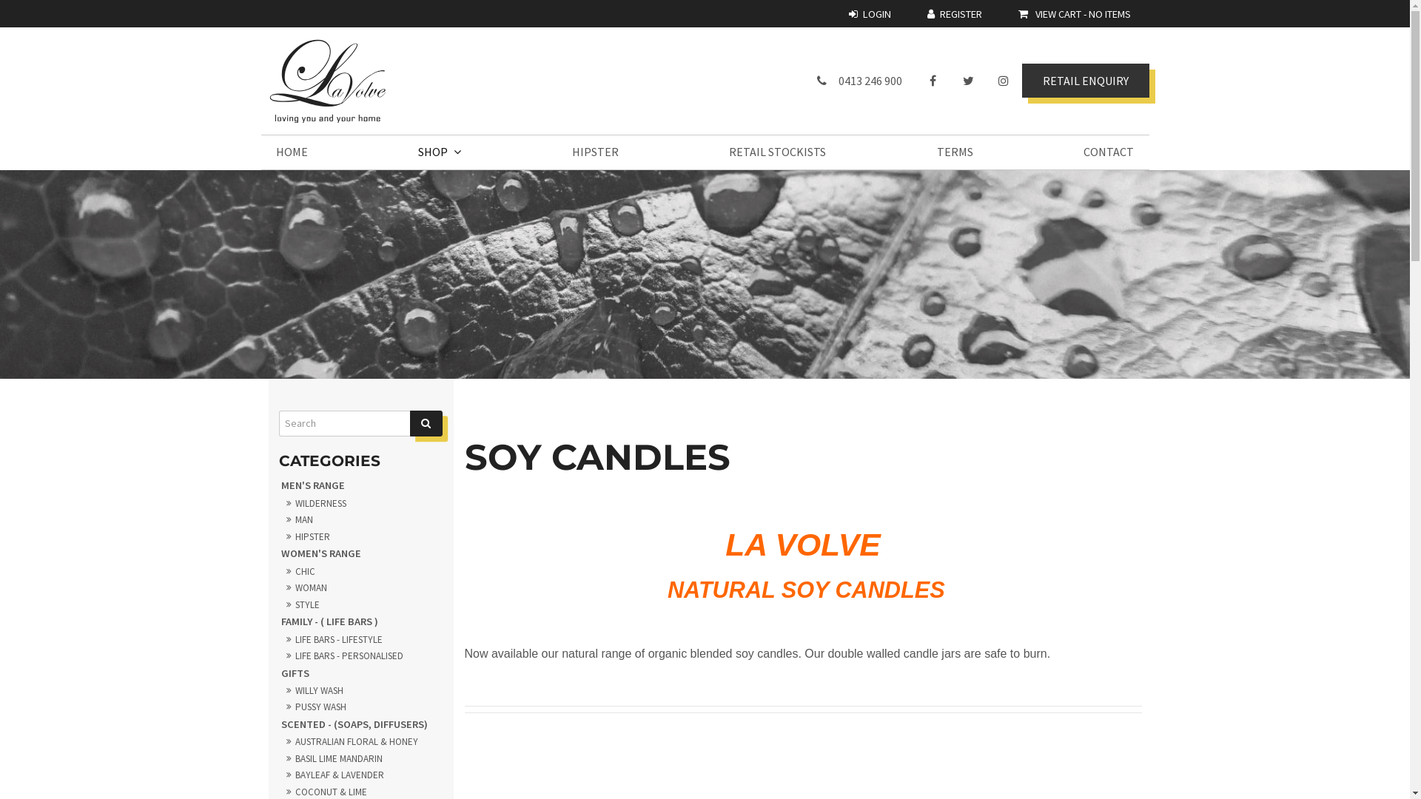 The image size is (1421, 799). What do you see at coordinates (361, 673) in the screenshot?
I see `GIFTS` at bounding box center [361, 673].